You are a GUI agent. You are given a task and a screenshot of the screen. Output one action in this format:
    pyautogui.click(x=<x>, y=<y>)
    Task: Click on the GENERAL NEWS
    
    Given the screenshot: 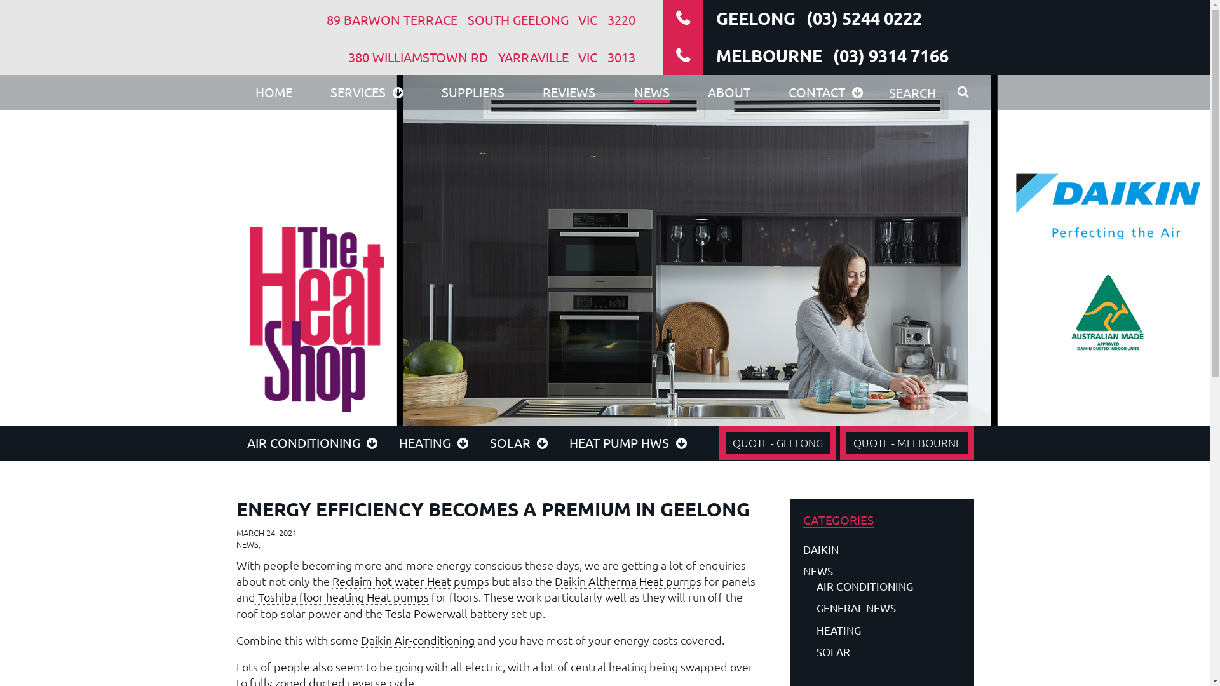 What is the action you would take?
    pyautogui.click(x=882, y=608)
    